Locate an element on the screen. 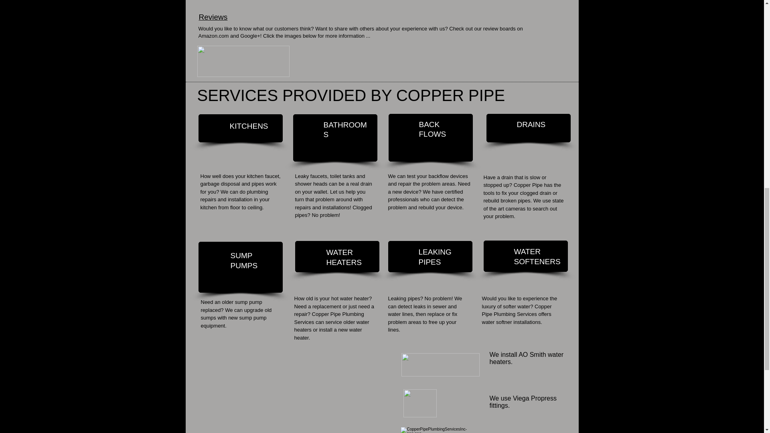  WATER HEATERS is located at coordinates (344, 257).